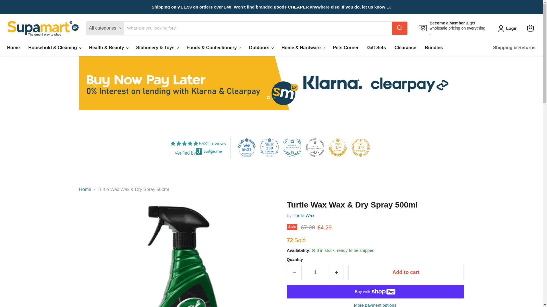 The image size is (547, 307). What do you see at coordinates (315, 272) in the screenshot?
I see `1` at bounding box center [315, 272].